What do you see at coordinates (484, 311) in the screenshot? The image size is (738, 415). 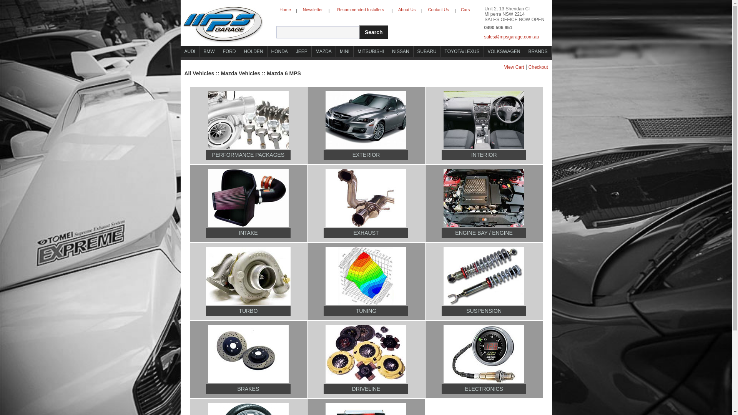 I see `SUSPENSION` at bounding box center [484, 311].